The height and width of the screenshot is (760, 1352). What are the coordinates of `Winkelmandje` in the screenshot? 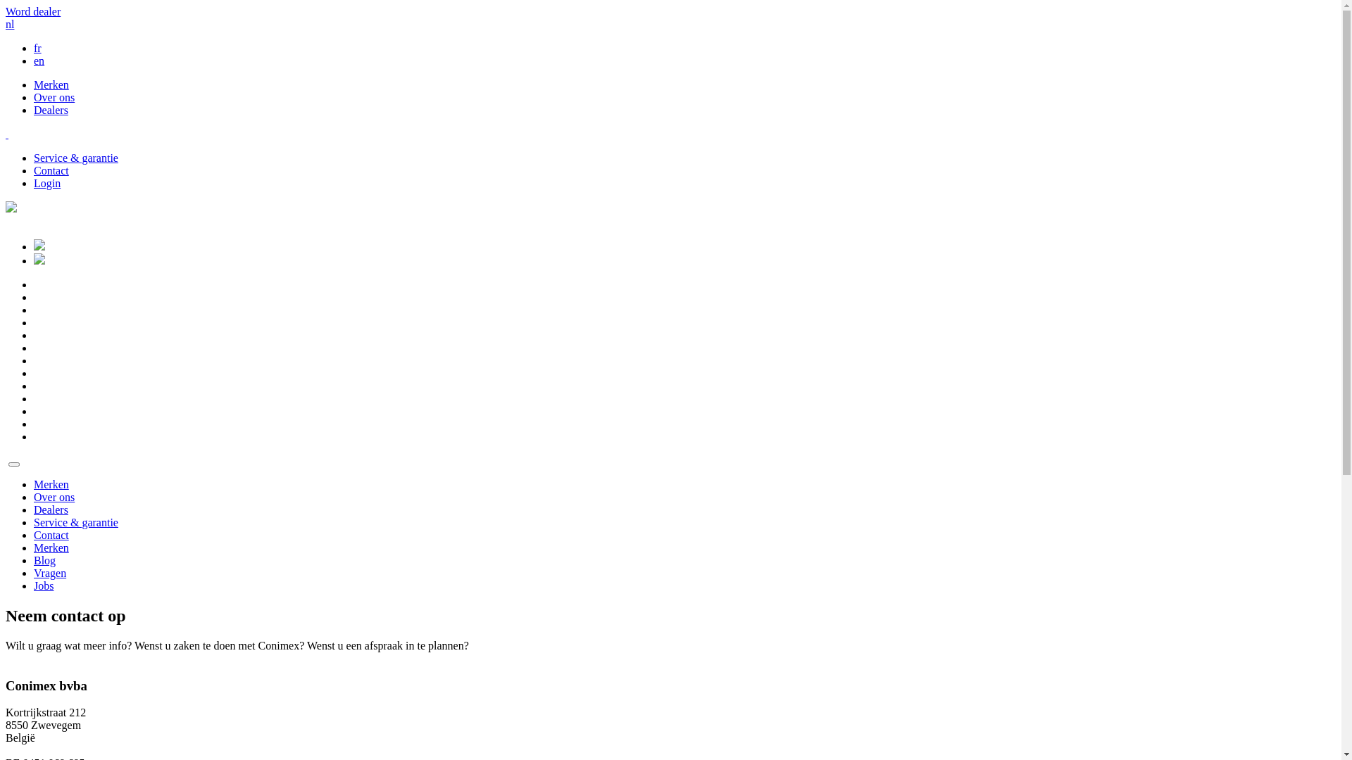 It's located at (39, 260).